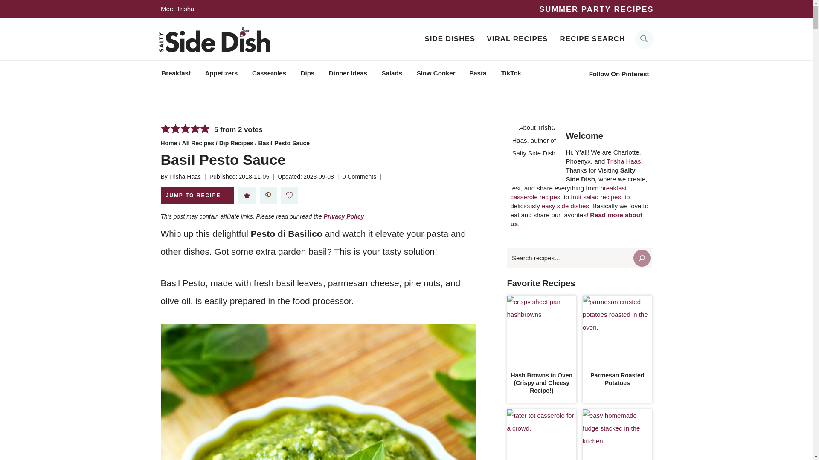 The height and width of the screenshot is (460, 819). What do you see at coordinates (269, 73) in the screenshot?
I see `Breakfast` at bounding box center [269, 73].